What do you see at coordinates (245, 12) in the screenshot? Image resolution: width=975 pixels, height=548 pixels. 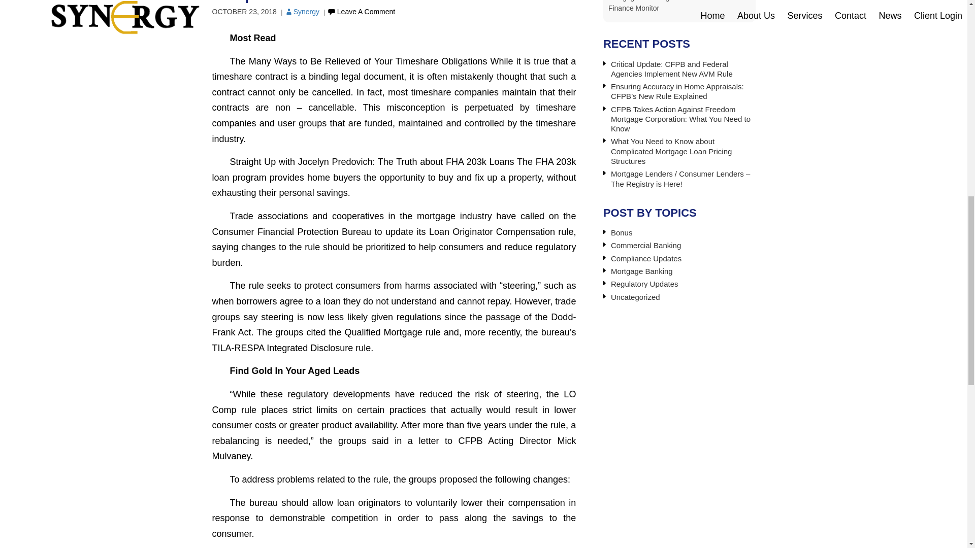 I see `OCTOBER 23, 2018` at bounding box center [245, 12].